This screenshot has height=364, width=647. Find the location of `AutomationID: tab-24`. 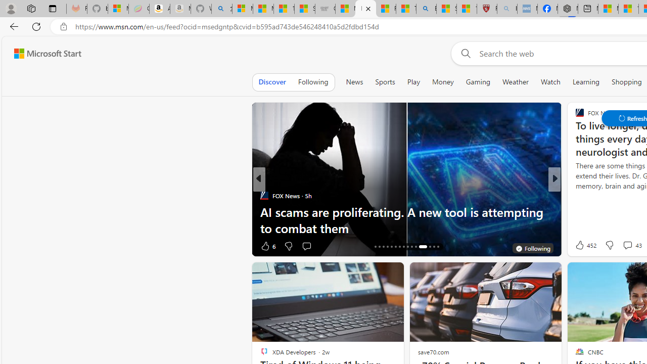

AutomationID: tab-24 is located at coordinates (407, 247).